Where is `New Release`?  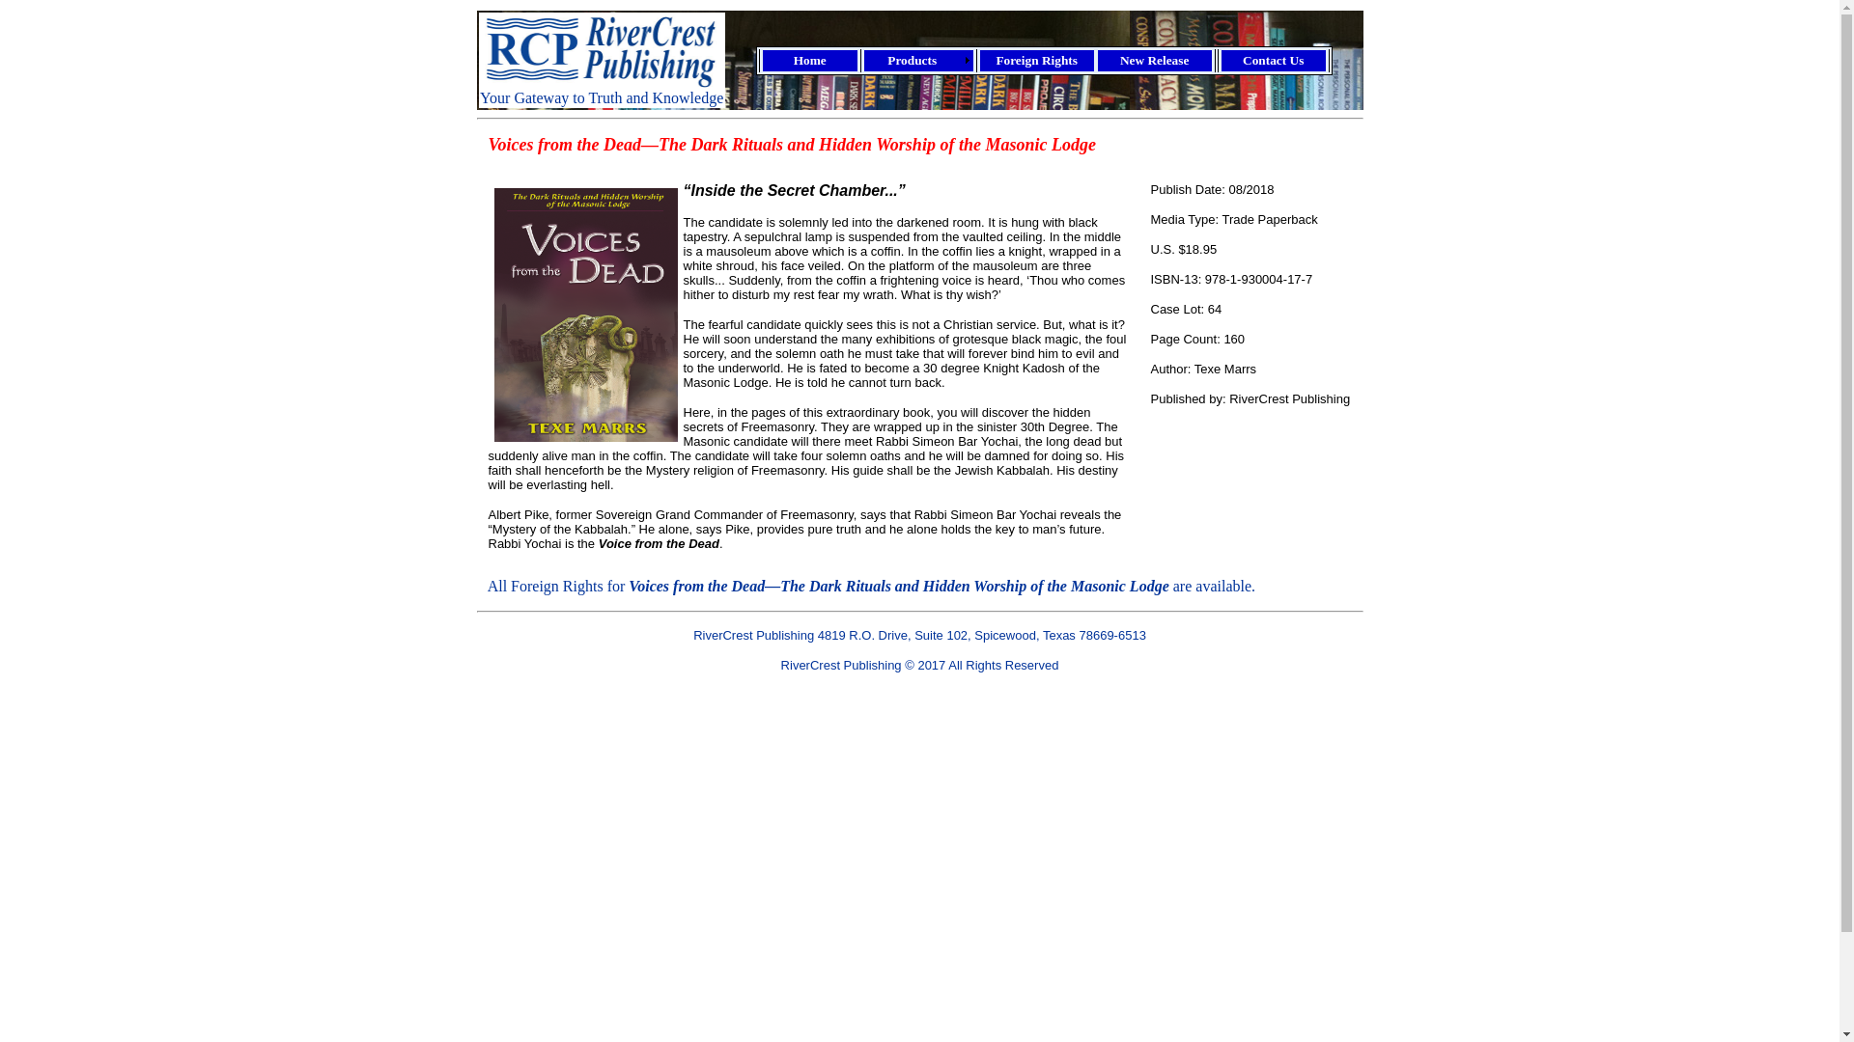 New Release is located at coordinates (1155, 60).